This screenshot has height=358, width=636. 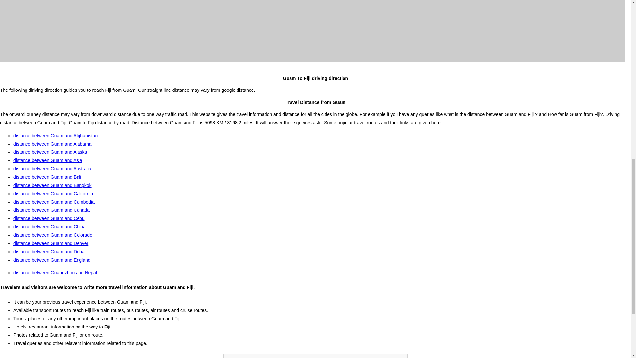 What do you see at coordinates (48, 160) in the screenshot?
I see `distance between Guam and Asia` at bounding box center [48, 160].